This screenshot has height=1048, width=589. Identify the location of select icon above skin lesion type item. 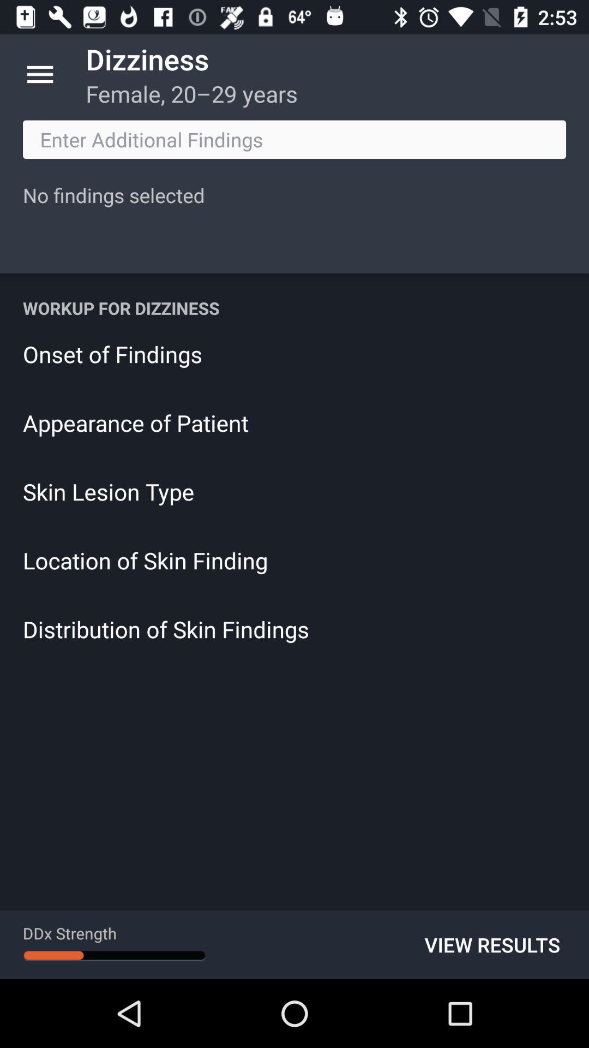
(294, 422).